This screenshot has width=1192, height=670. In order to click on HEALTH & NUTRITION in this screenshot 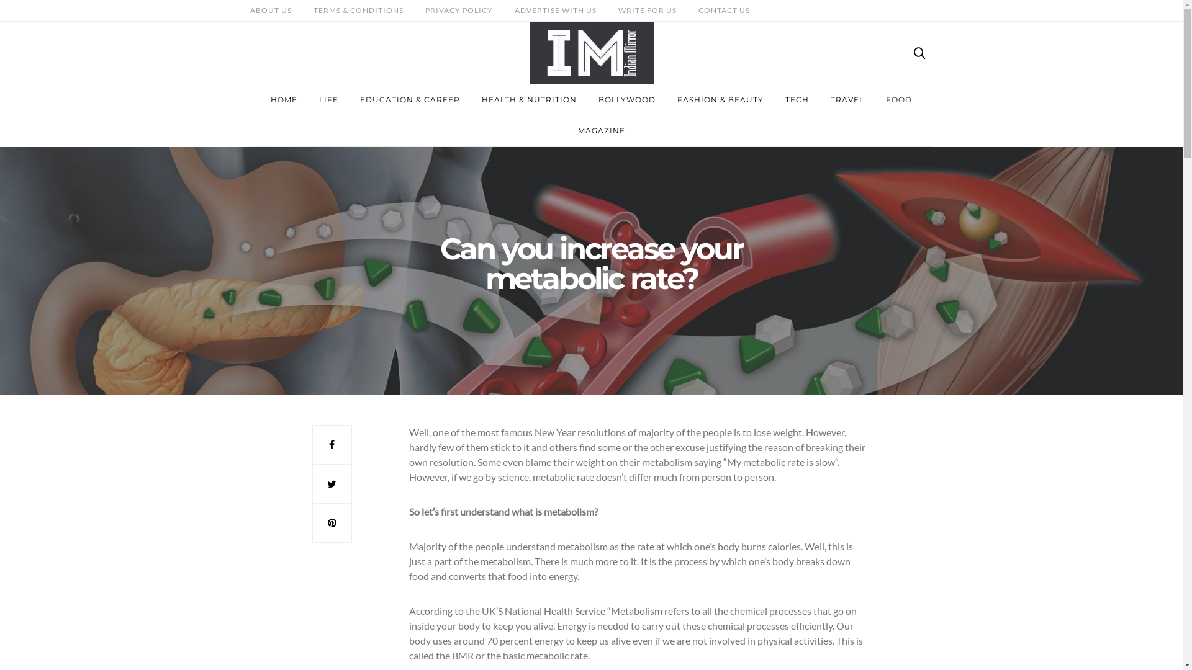, I will do `click(529, 100)`.